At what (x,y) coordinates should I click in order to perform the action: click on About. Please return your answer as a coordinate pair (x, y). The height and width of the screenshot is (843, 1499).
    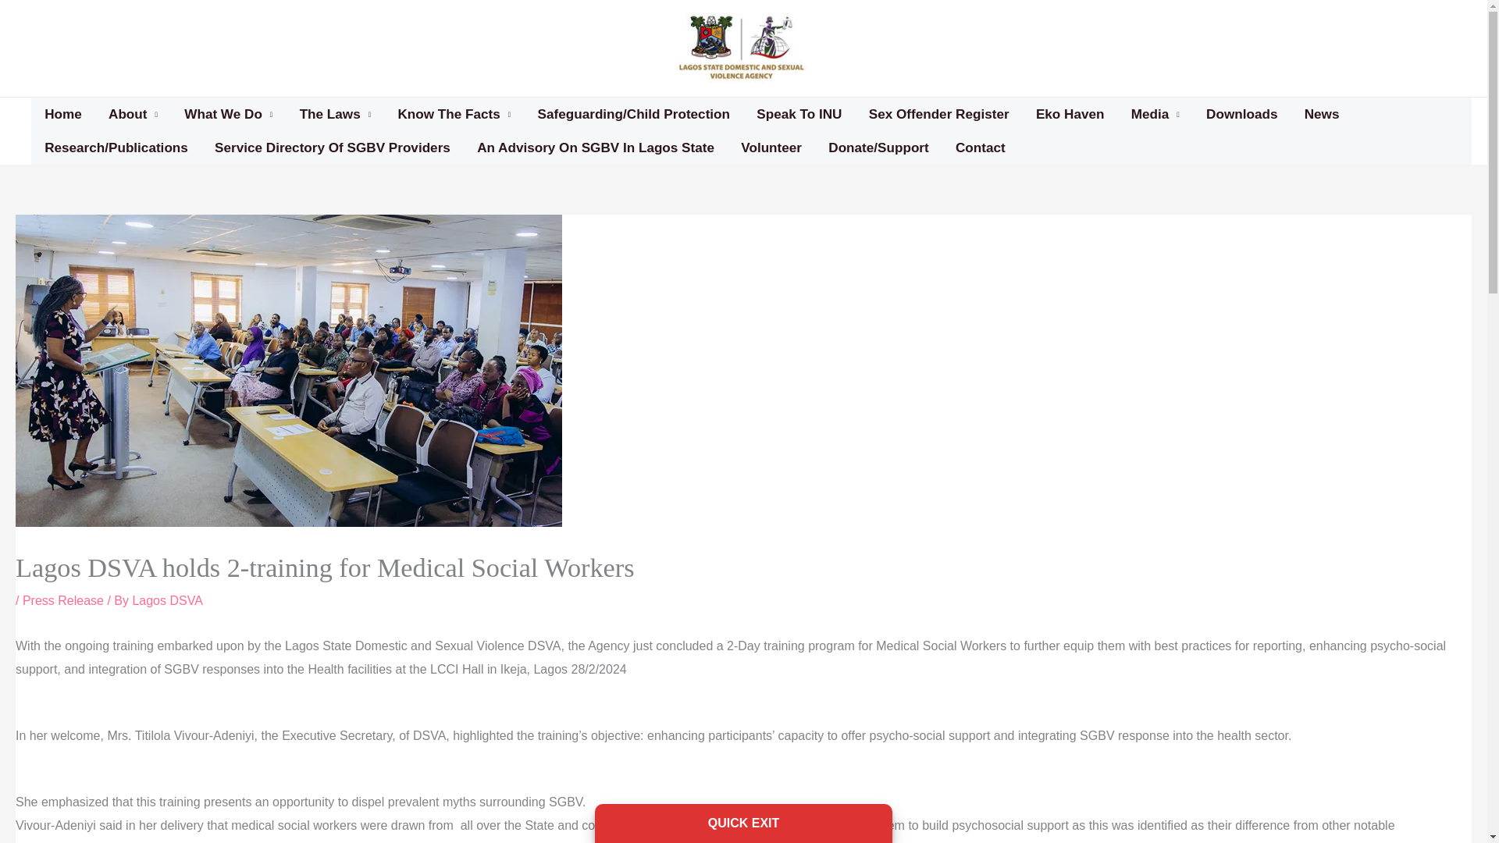
    Looking at the image, I should click on (133, 114).